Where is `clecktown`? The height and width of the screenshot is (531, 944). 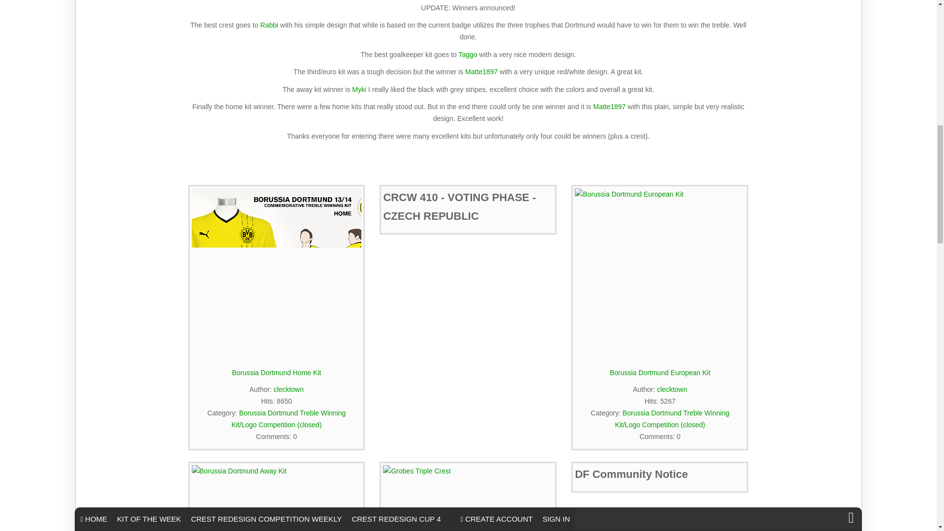 clecktown is located at coordinates (288, 389).